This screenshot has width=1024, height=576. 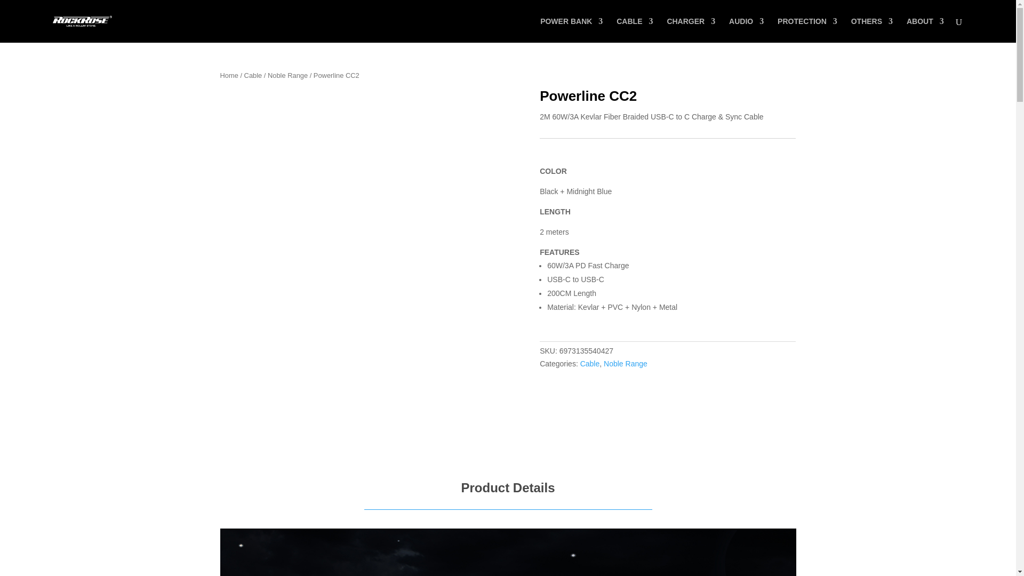 I want to click on AUDIO, so click(x=747, y=30).